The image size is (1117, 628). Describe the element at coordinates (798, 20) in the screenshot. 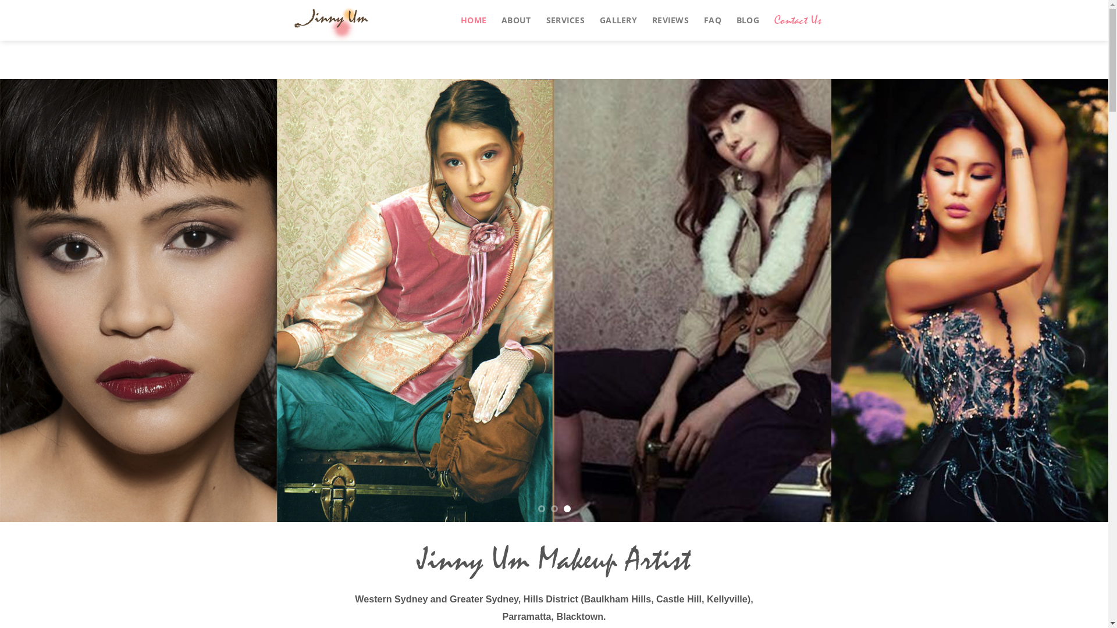

I see `Contact Us` at that location.